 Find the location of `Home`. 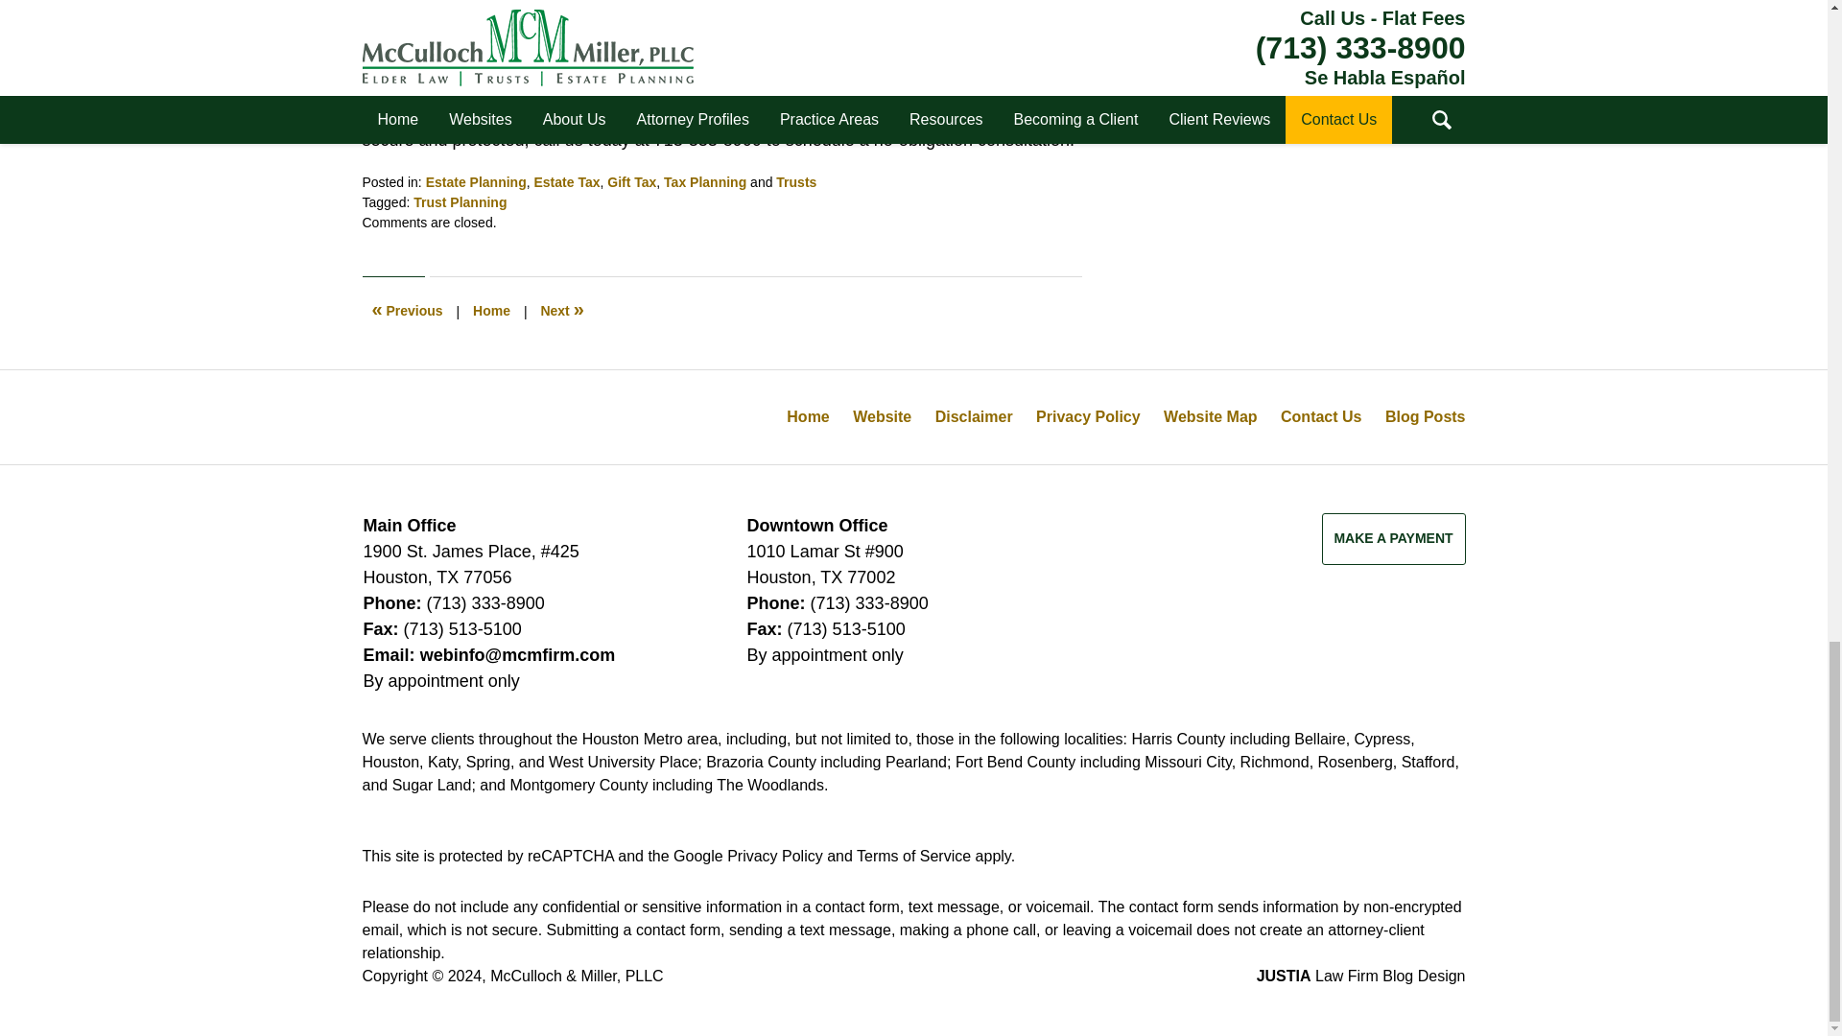

Home is located at coordinates (491, 311).